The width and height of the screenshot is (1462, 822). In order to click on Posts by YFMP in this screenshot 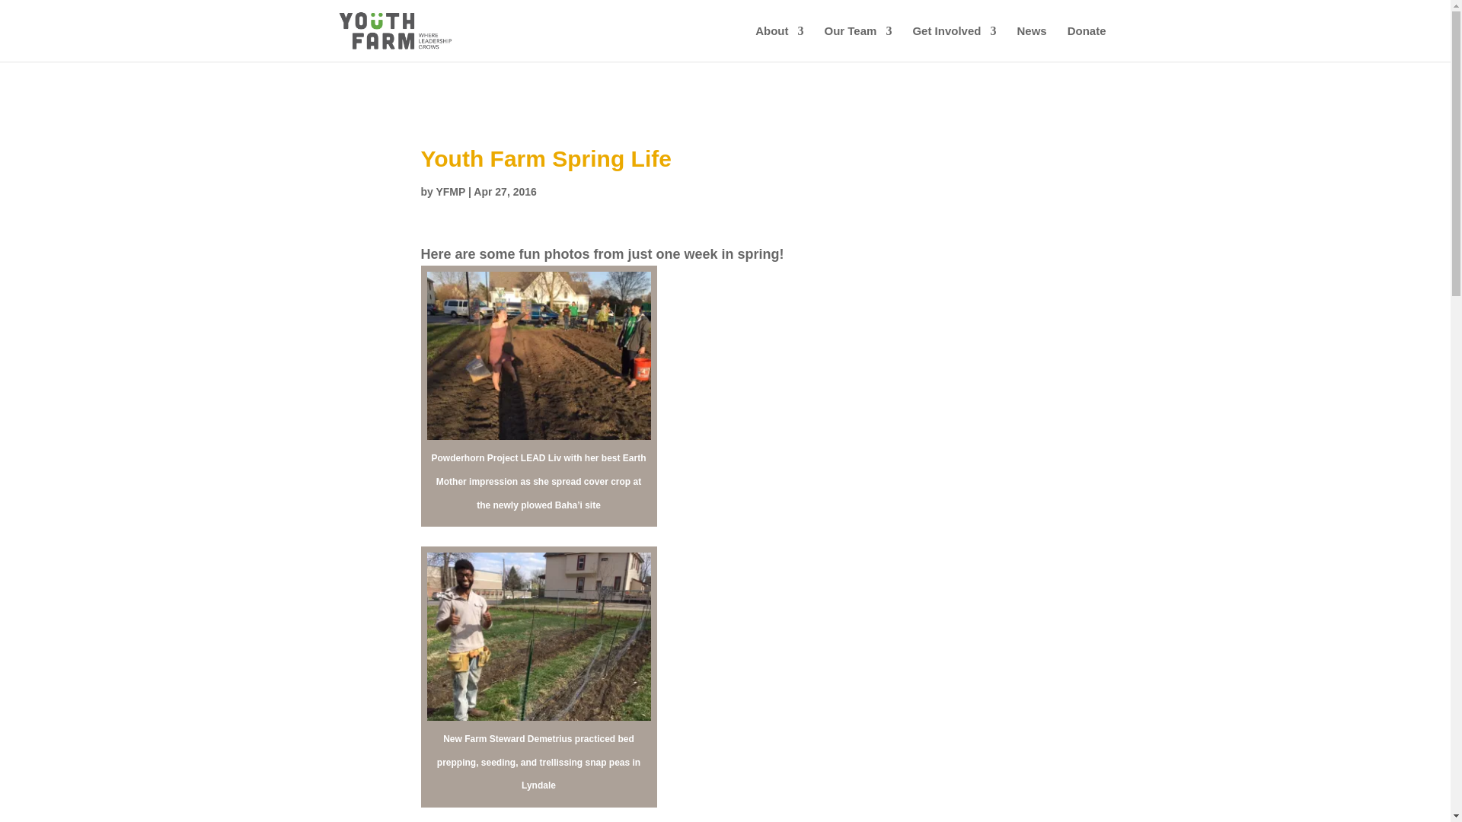, I will do `click(450, 192)`.